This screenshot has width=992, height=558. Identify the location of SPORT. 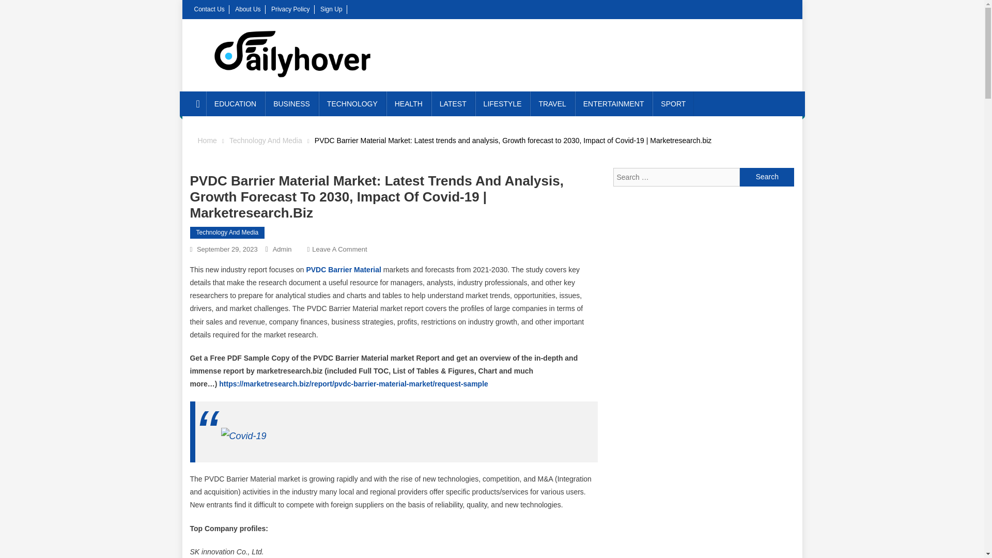
(673, 103).